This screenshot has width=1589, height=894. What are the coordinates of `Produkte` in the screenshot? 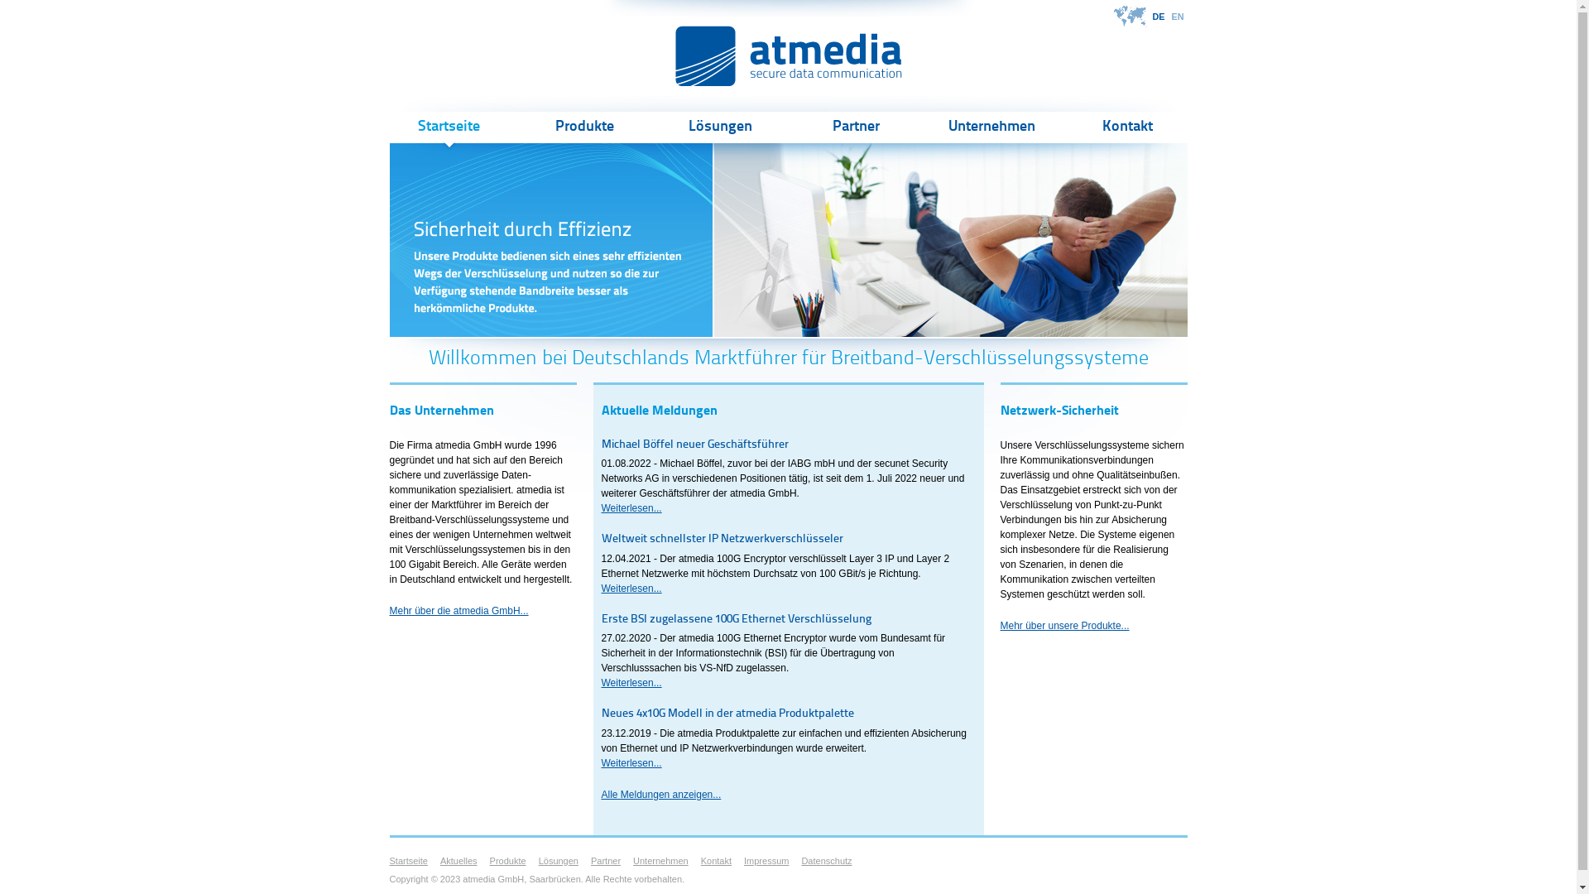 It's located at (508, 861).